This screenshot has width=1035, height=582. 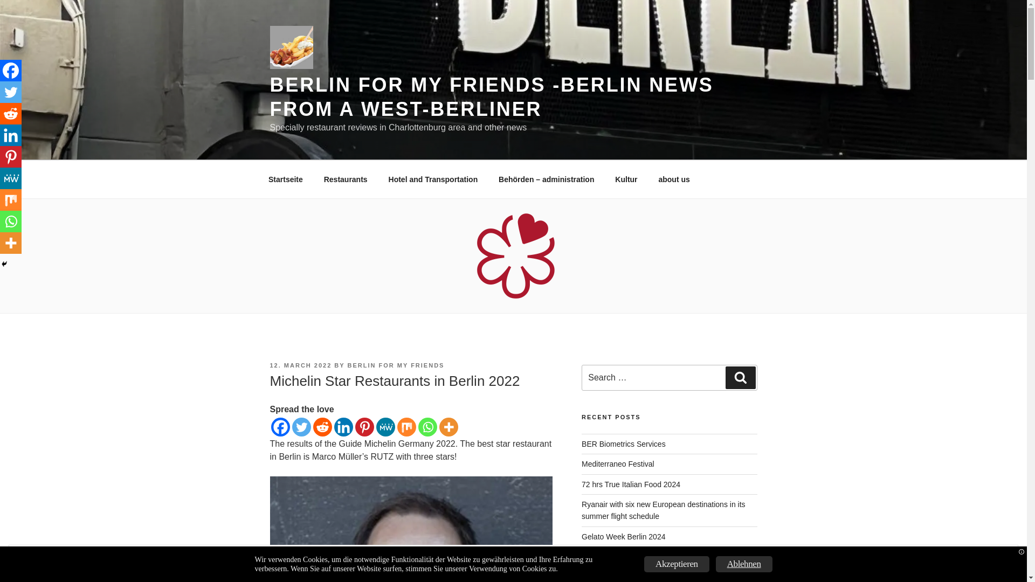 What do you see at coordinates (386, 427) in the screenshot?
I see `MeWe` at bounding box center [386, 427].